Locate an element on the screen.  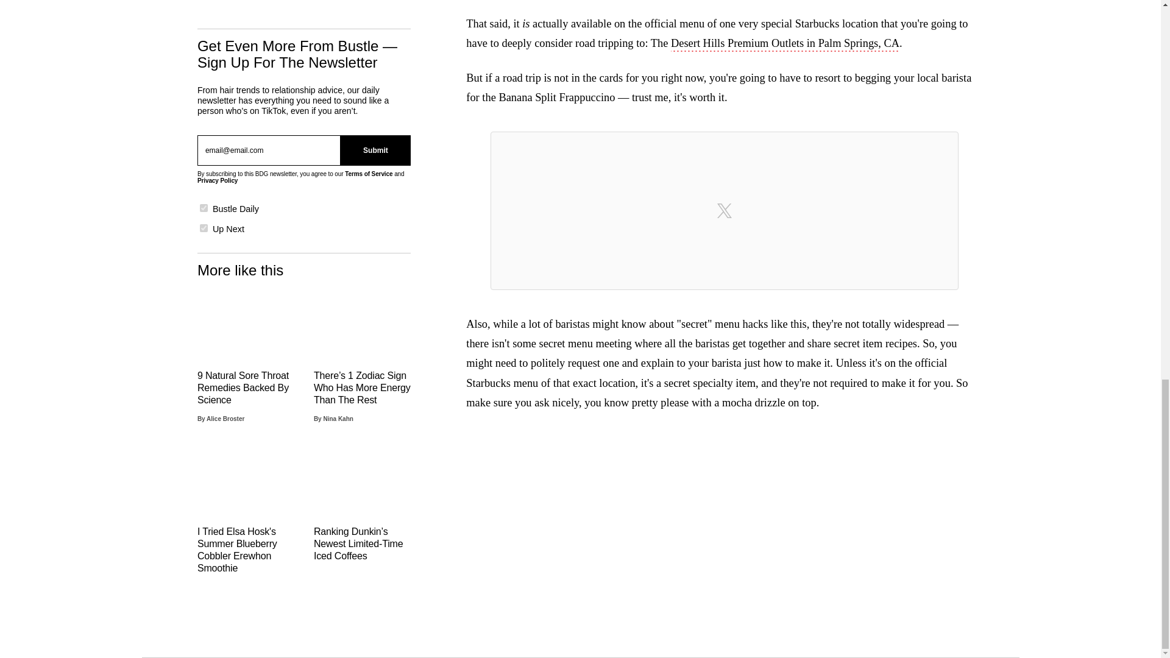
Desert Hills Premium Outlets in Palm Springs, CA is located at coordinates (785, 44).